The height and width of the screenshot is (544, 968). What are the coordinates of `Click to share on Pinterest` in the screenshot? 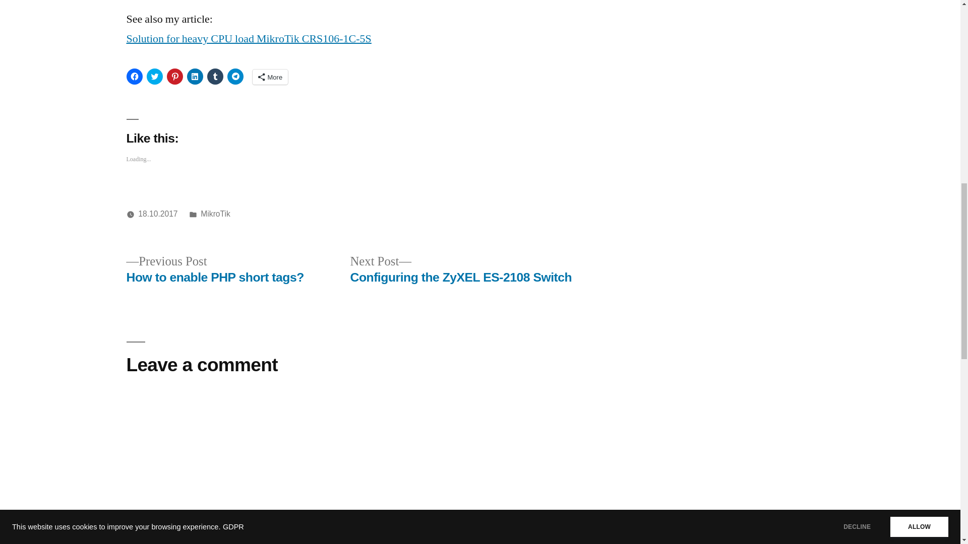 It's located at (248, 38).